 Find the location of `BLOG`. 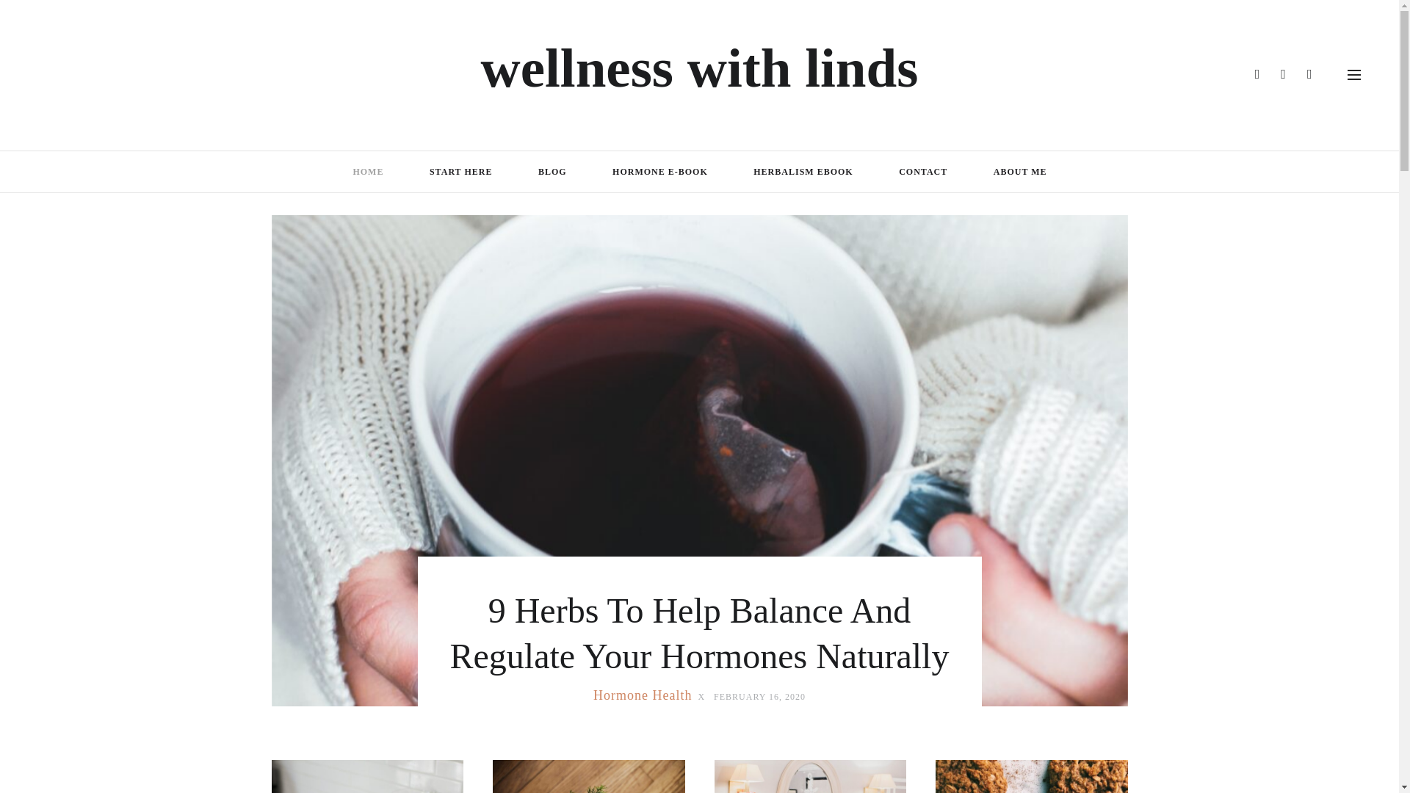

BLOG is located at coordinates (552, 172).